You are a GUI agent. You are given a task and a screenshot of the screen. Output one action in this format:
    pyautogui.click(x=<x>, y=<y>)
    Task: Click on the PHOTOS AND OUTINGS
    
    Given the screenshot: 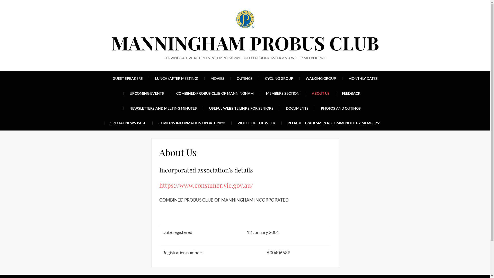 What is the action you would take?
    pyautogui.click(x=341, y=108)
    